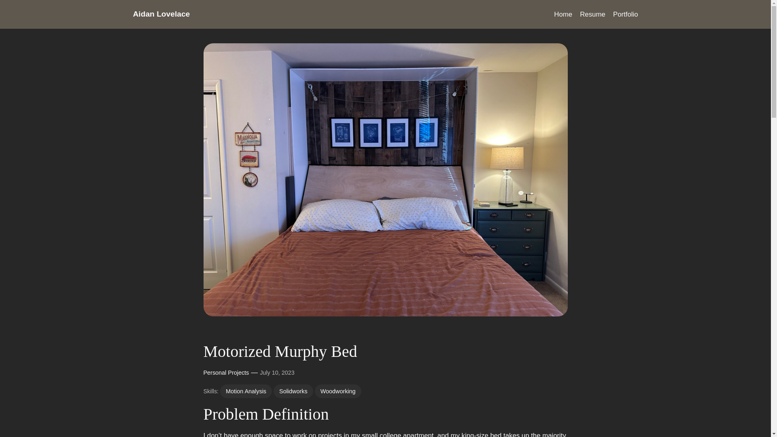 Image resolution: width=777 pixels, height=437 pixels. What do you see at coordinates (161, 14) in the screenshot?
I see `Aidan Lovelace` at bounding box center [161, 14].